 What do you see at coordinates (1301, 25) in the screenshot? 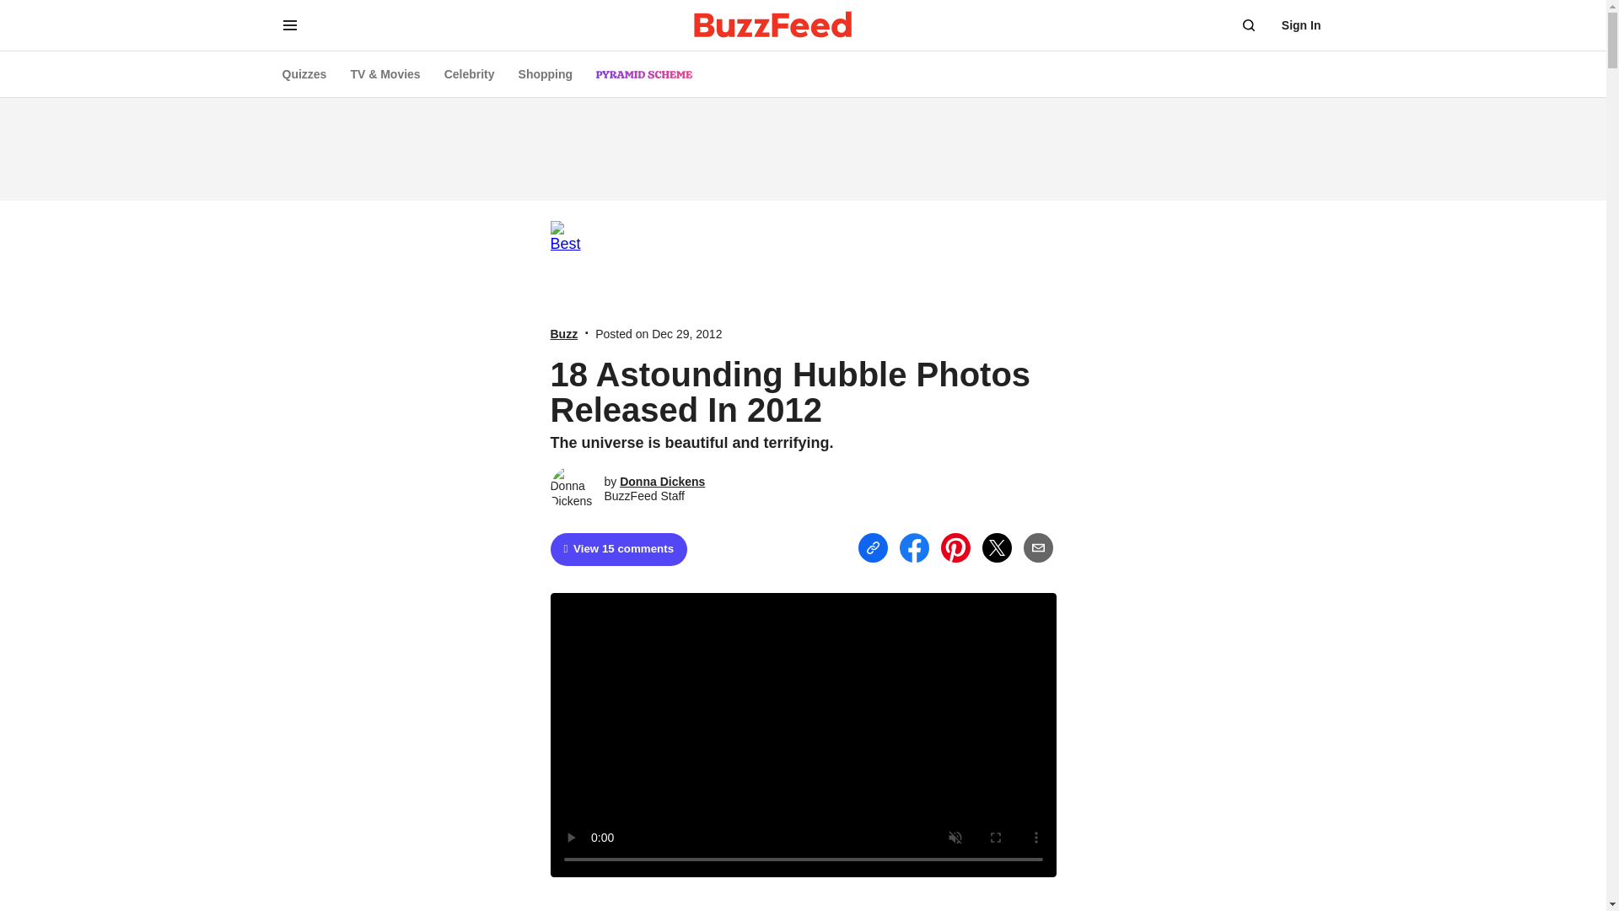
I see `Sign In` at bounding box center [1301, 25].